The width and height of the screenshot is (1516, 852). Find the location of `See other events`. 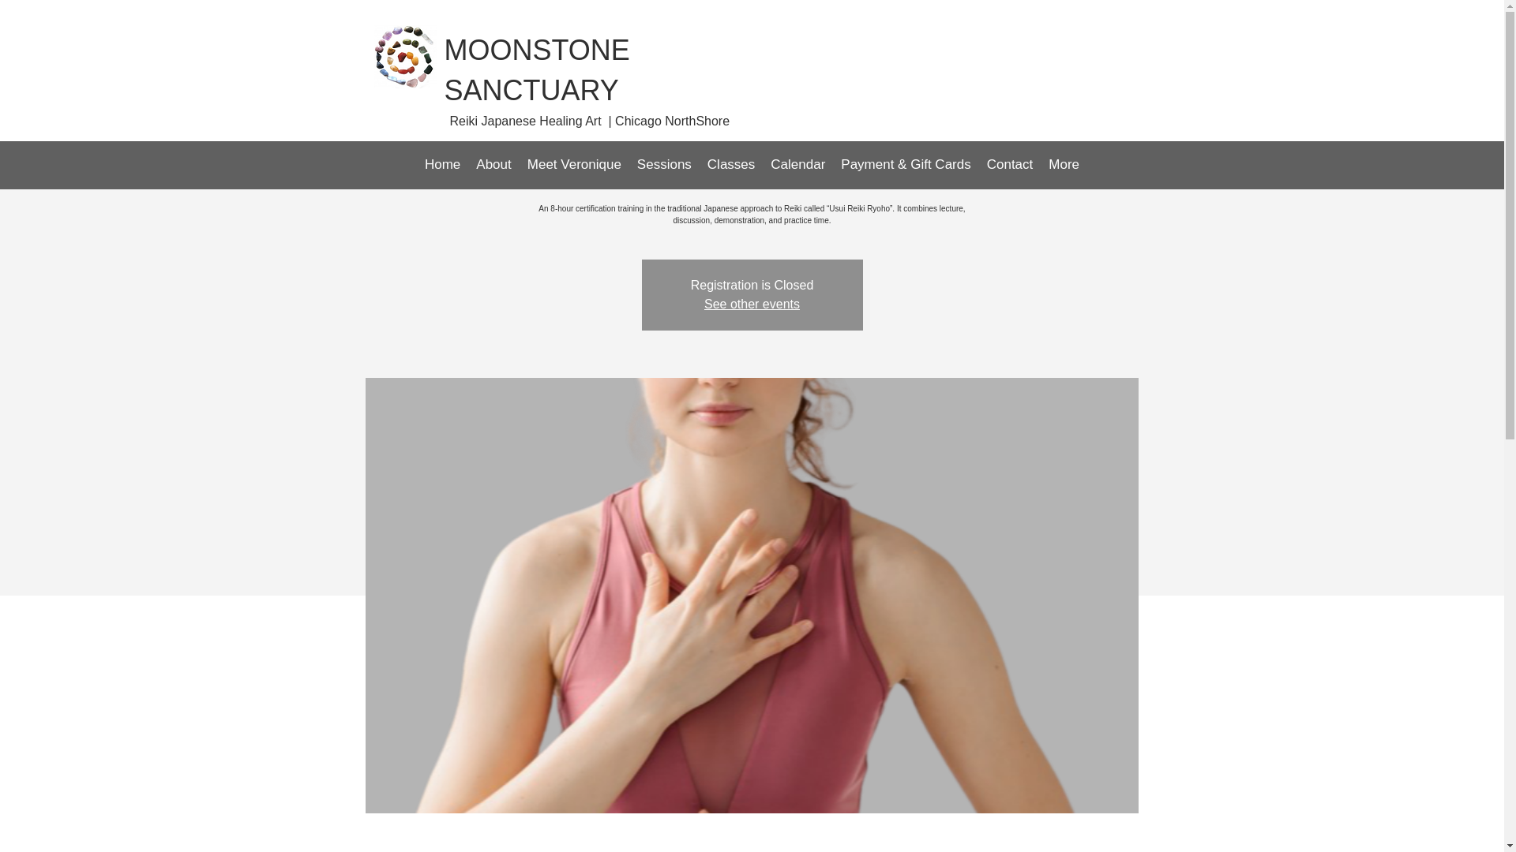

See other events is located at coordinates (752, 304).